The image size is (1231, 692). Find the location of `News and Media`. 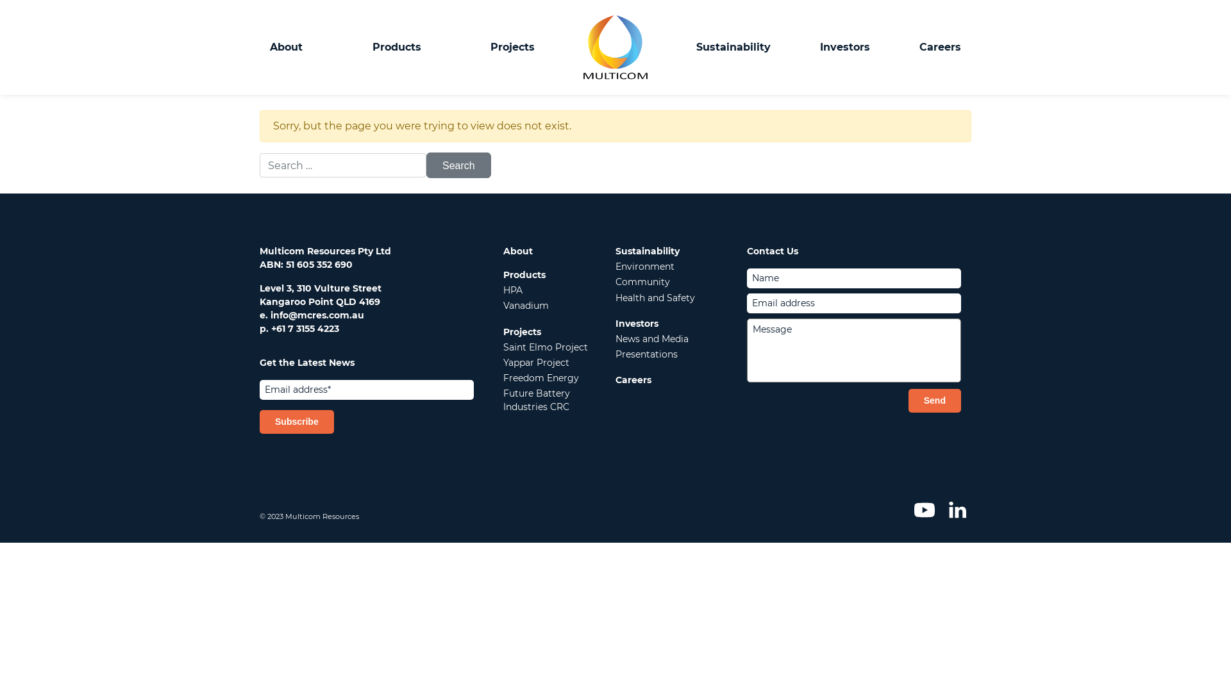

News and Media is located at coordinates (652, 339).